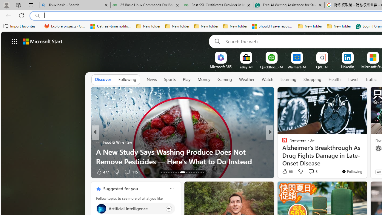 This screenshot has width=382, height=215. What do you see at coordinates (75, 5) in the screenshot?
I see `linux basic - Search` at bounding box center [75, 5].